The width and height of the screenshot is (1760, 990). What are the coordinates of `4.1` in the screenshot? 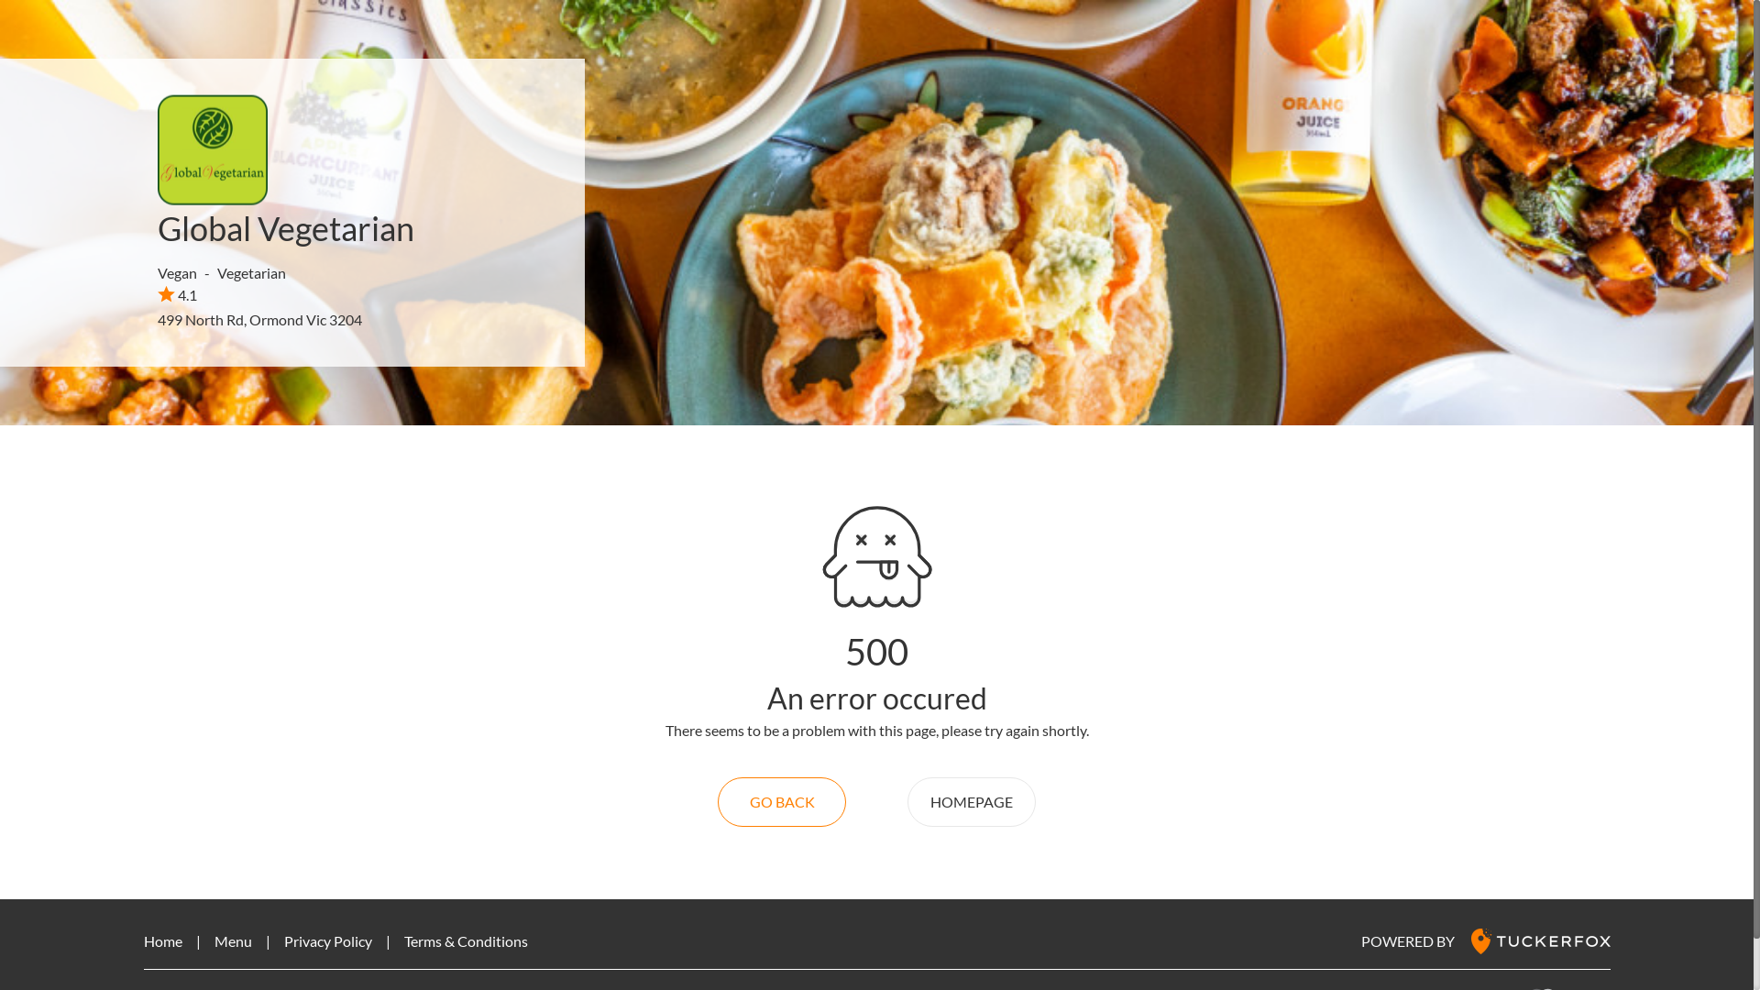 It's located at (178, 294).